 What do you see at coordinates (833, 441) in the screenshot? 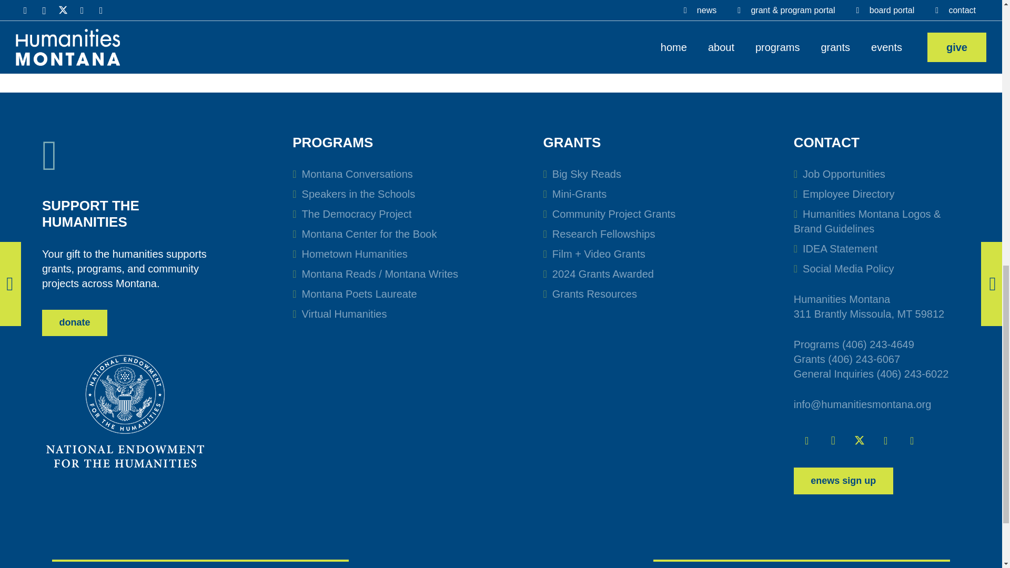
I see `Instagram` at bounding box center [833, 441].